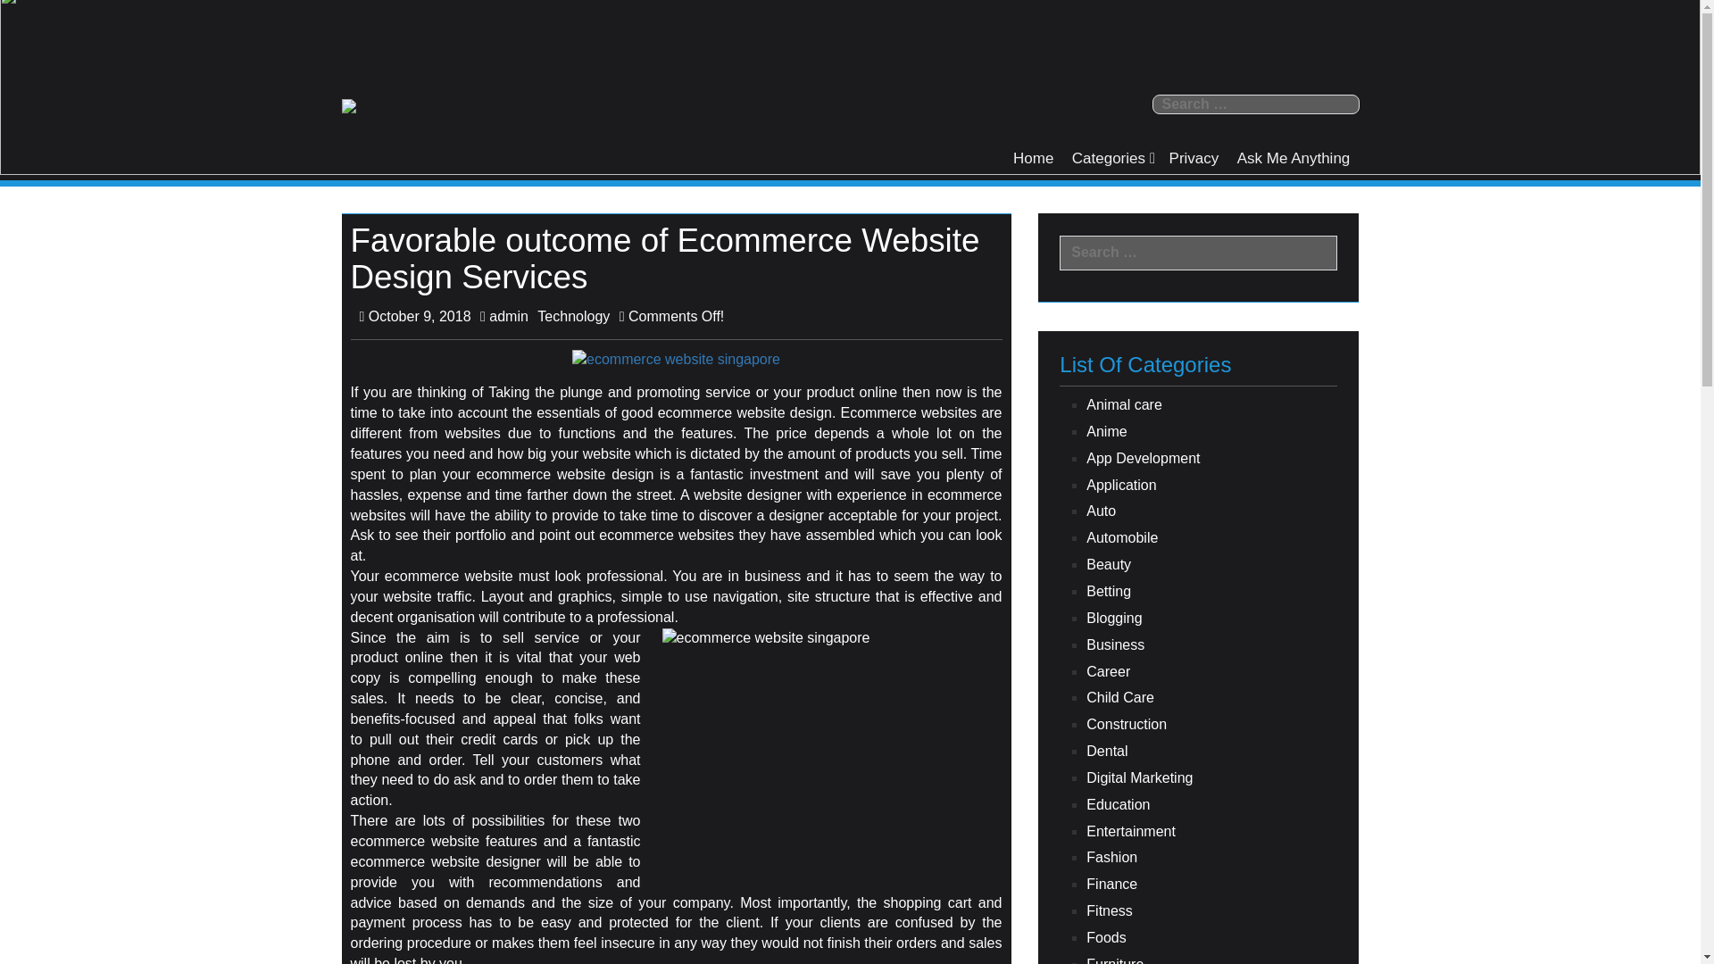 This screenshot has height=964, width=1714. I want to click on Furniture, so click(1211, 960).